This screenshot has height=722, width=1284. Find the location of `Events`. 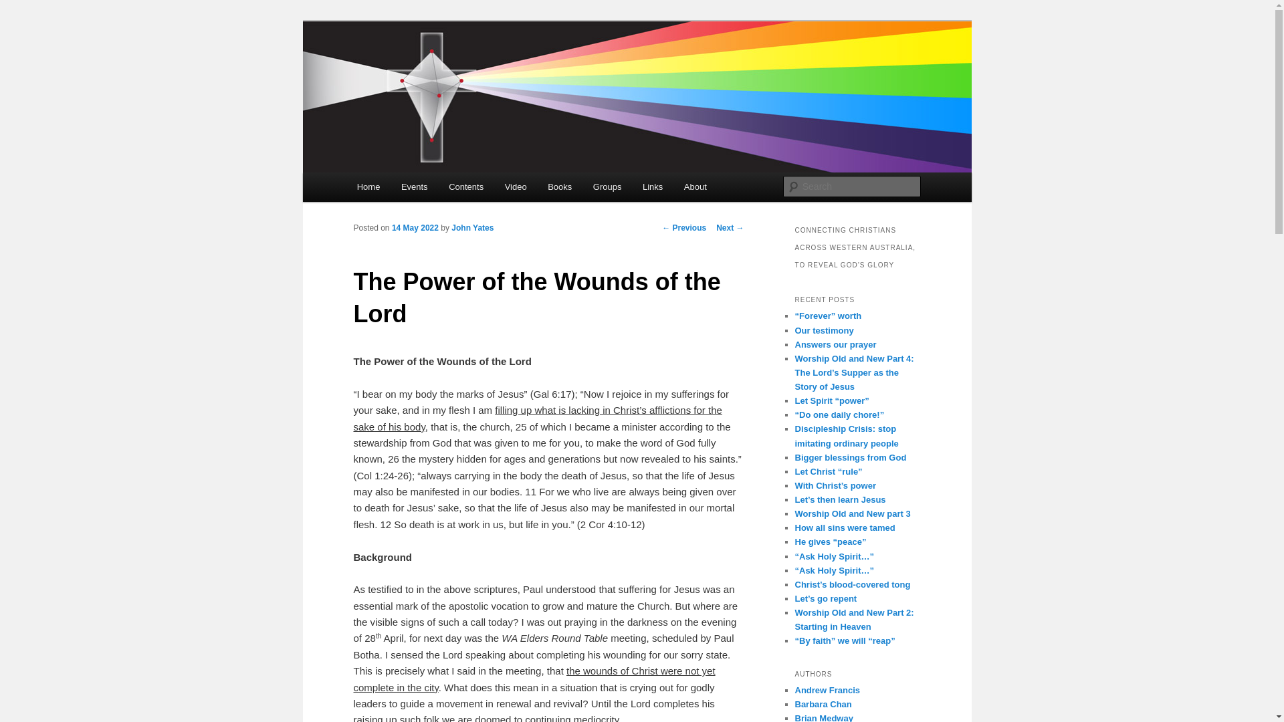

Events is located at coordinates (415, 187).